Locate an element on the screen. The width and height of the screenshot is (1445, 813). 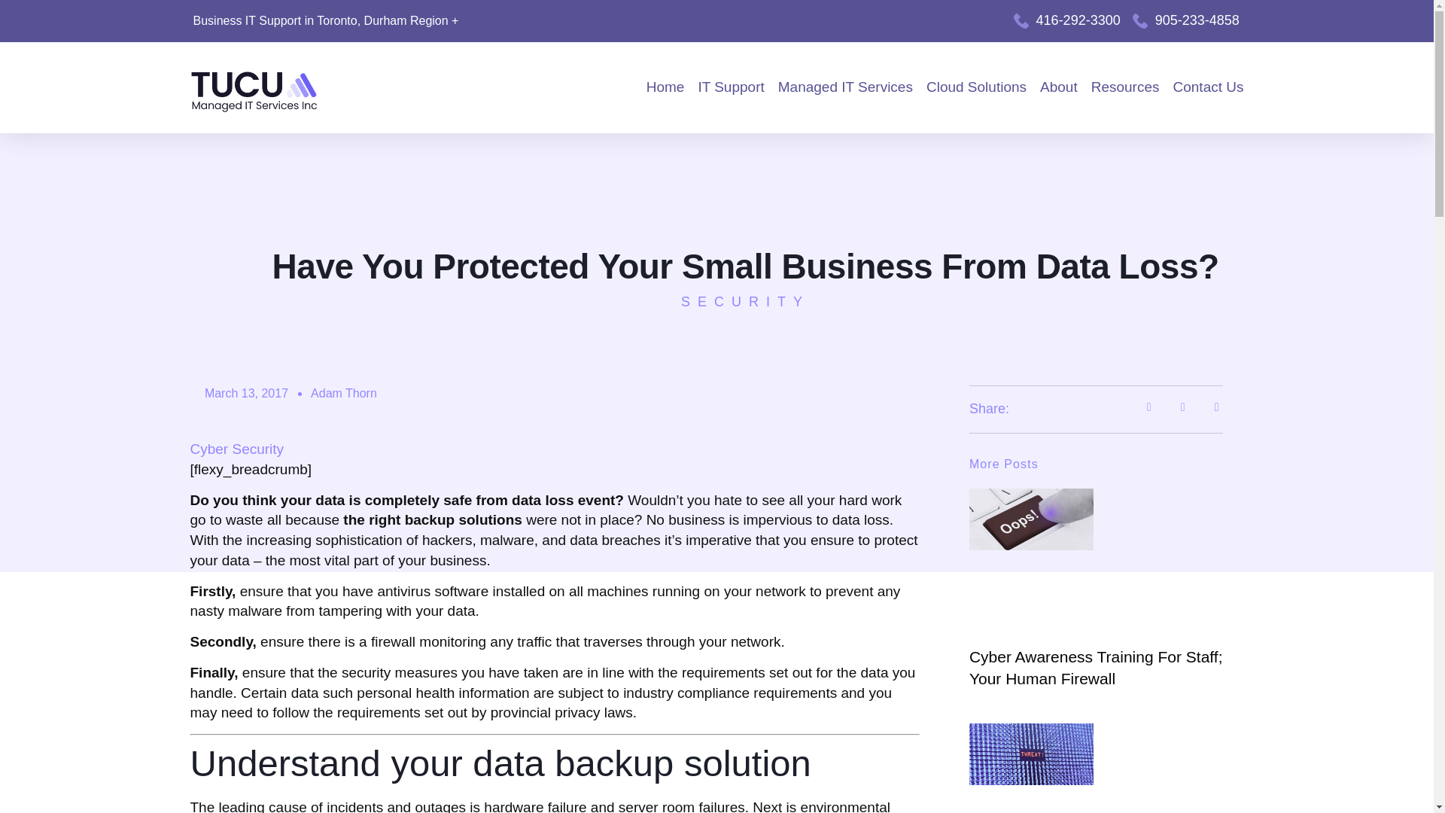
IT Support is located at coordinates (731, 87).